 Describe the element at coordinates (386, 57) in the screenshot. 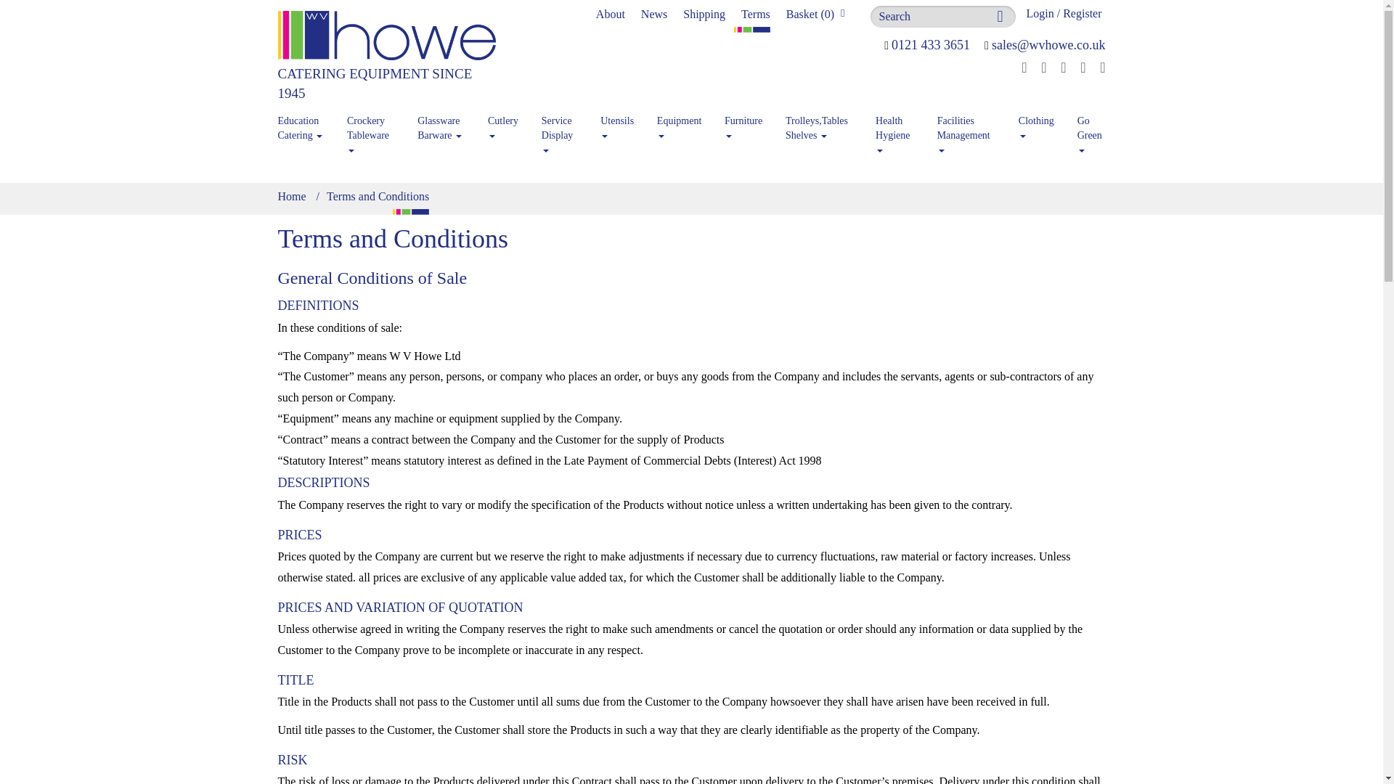

I see `W.V. Howe Limited logo` at that location.